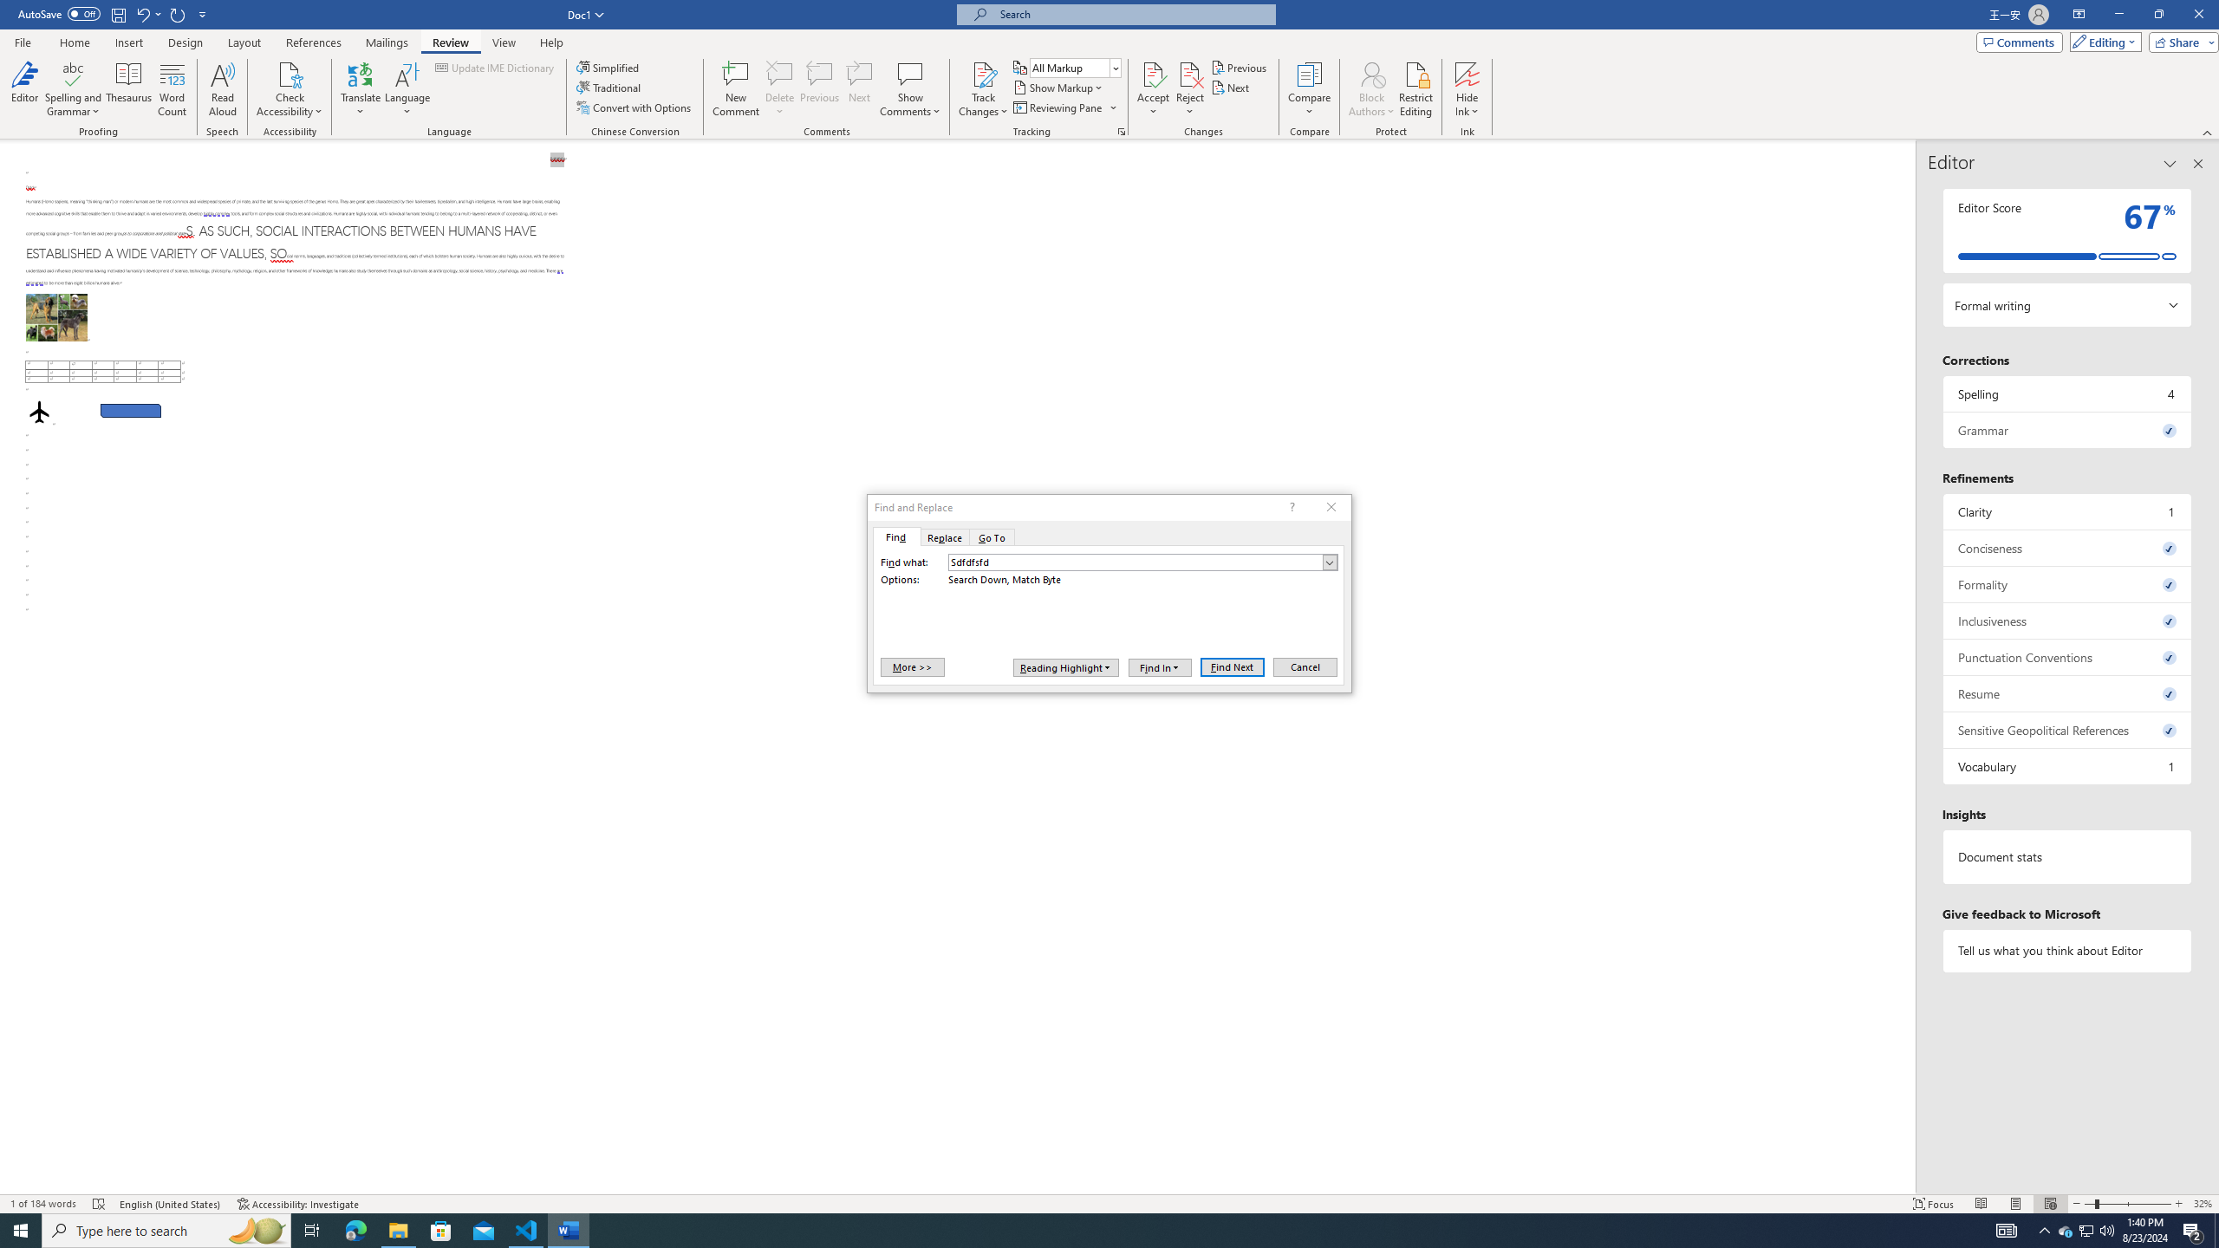 The image size is (2219, 1248). I want to click on Accept and Move to Next, so click(1153, 74).